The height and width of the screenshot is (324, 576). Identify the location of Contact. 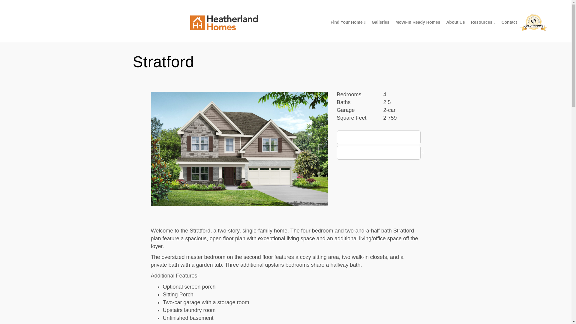
(509, 22).